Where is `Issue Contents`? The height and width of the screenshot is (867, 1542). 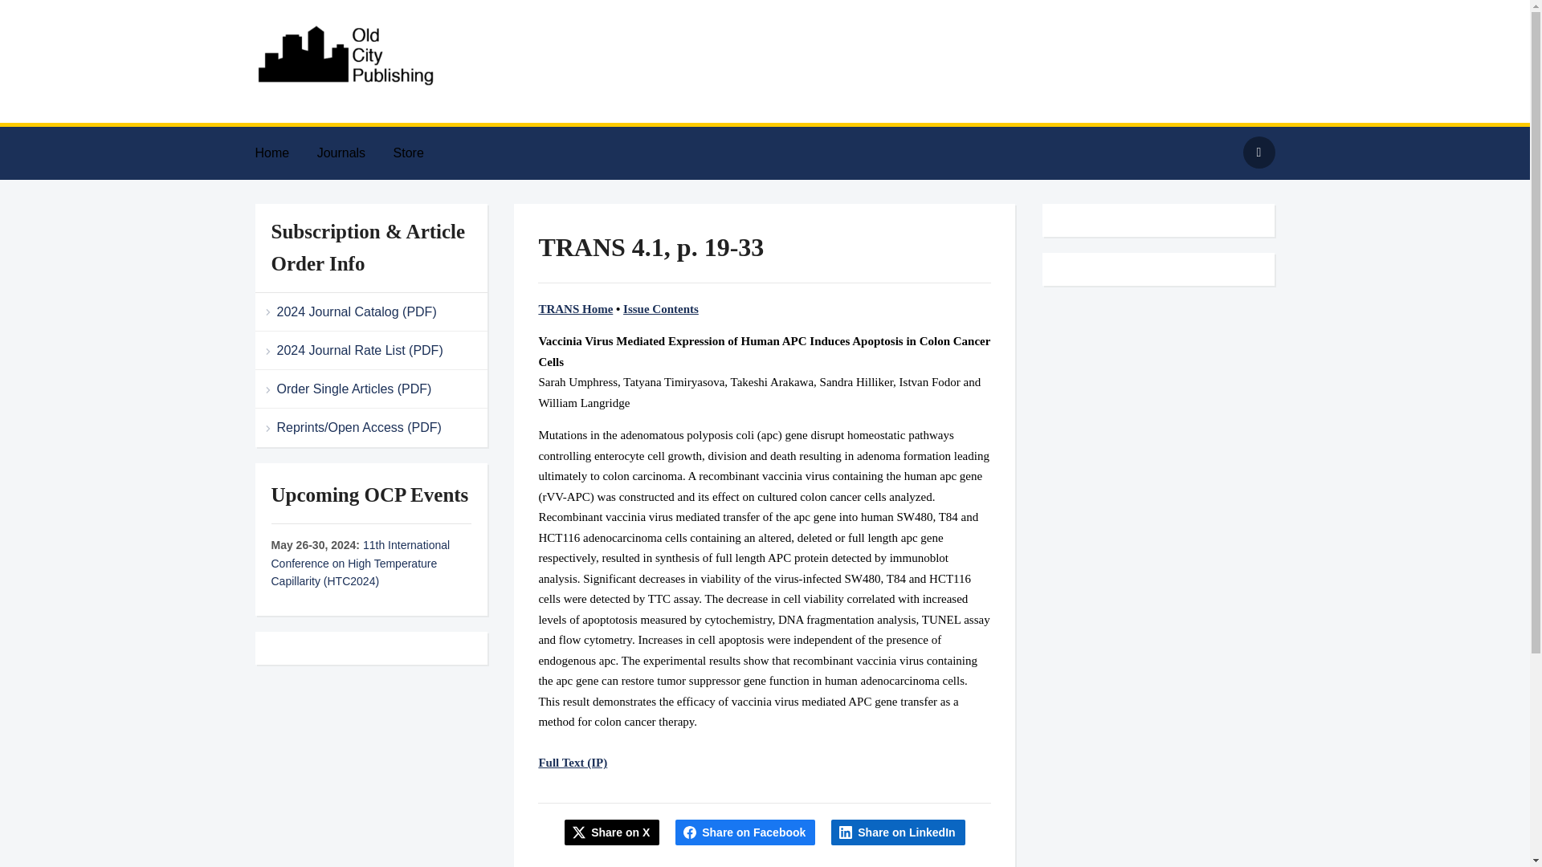
Issue Contents is located at coordinates (660, 308).